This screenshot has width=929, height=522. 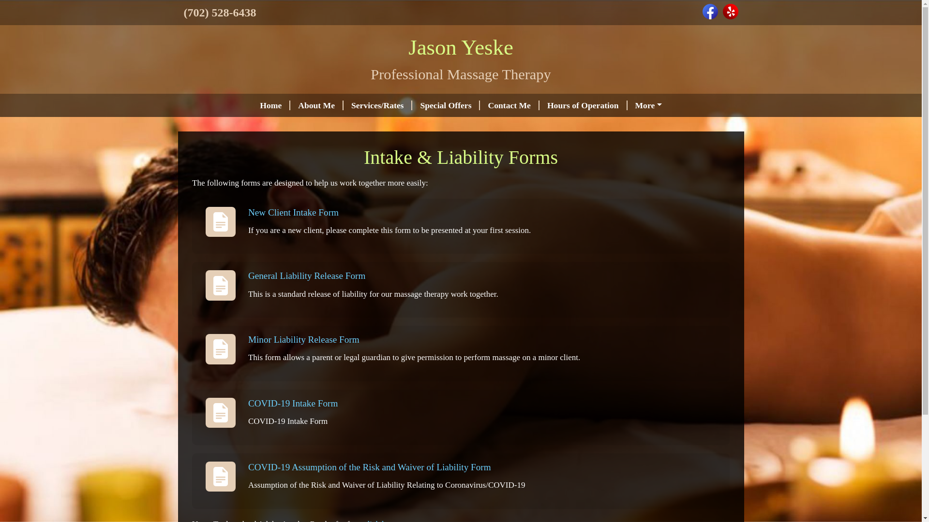 I want to click on About Me, so click(x=316, y=105).